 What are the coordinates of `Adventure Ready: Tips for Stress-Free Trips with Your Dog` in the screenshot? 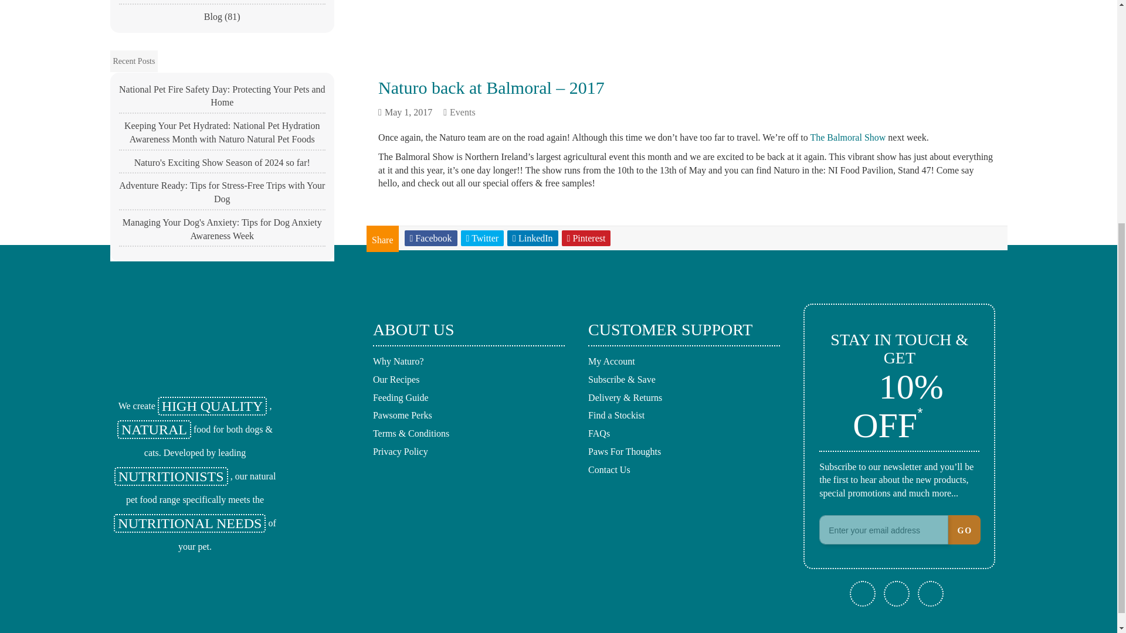 It's located at (222, 195).